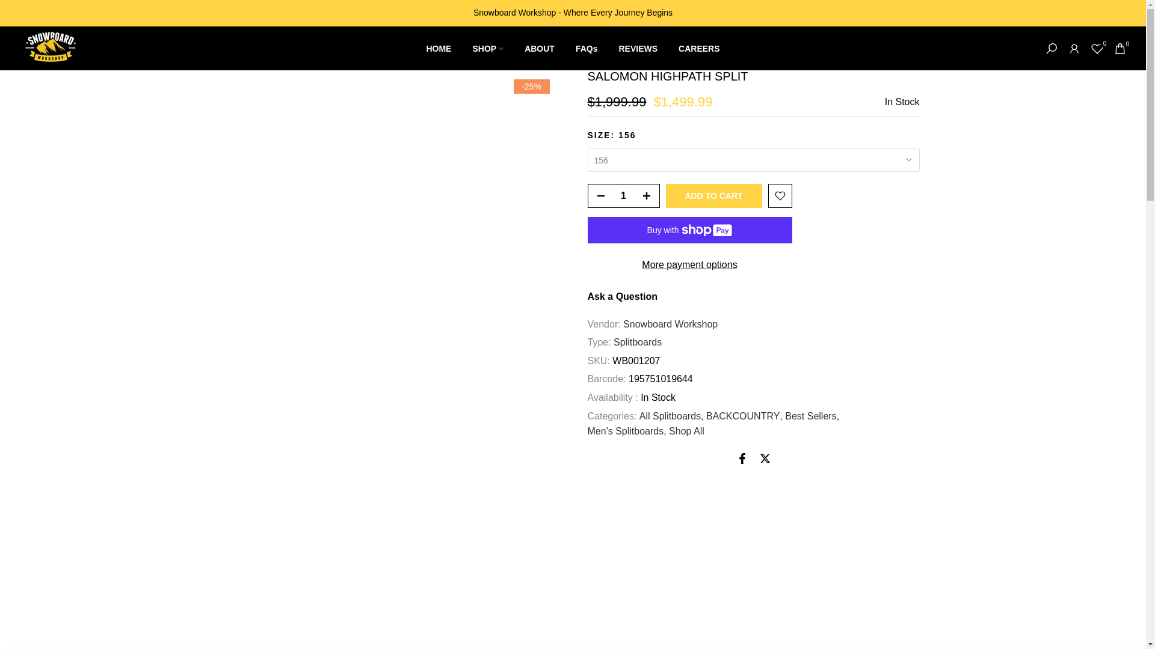  Describe the element at coordinates (812, 416) in the screenshot. I see `Best Sellers` at that location.